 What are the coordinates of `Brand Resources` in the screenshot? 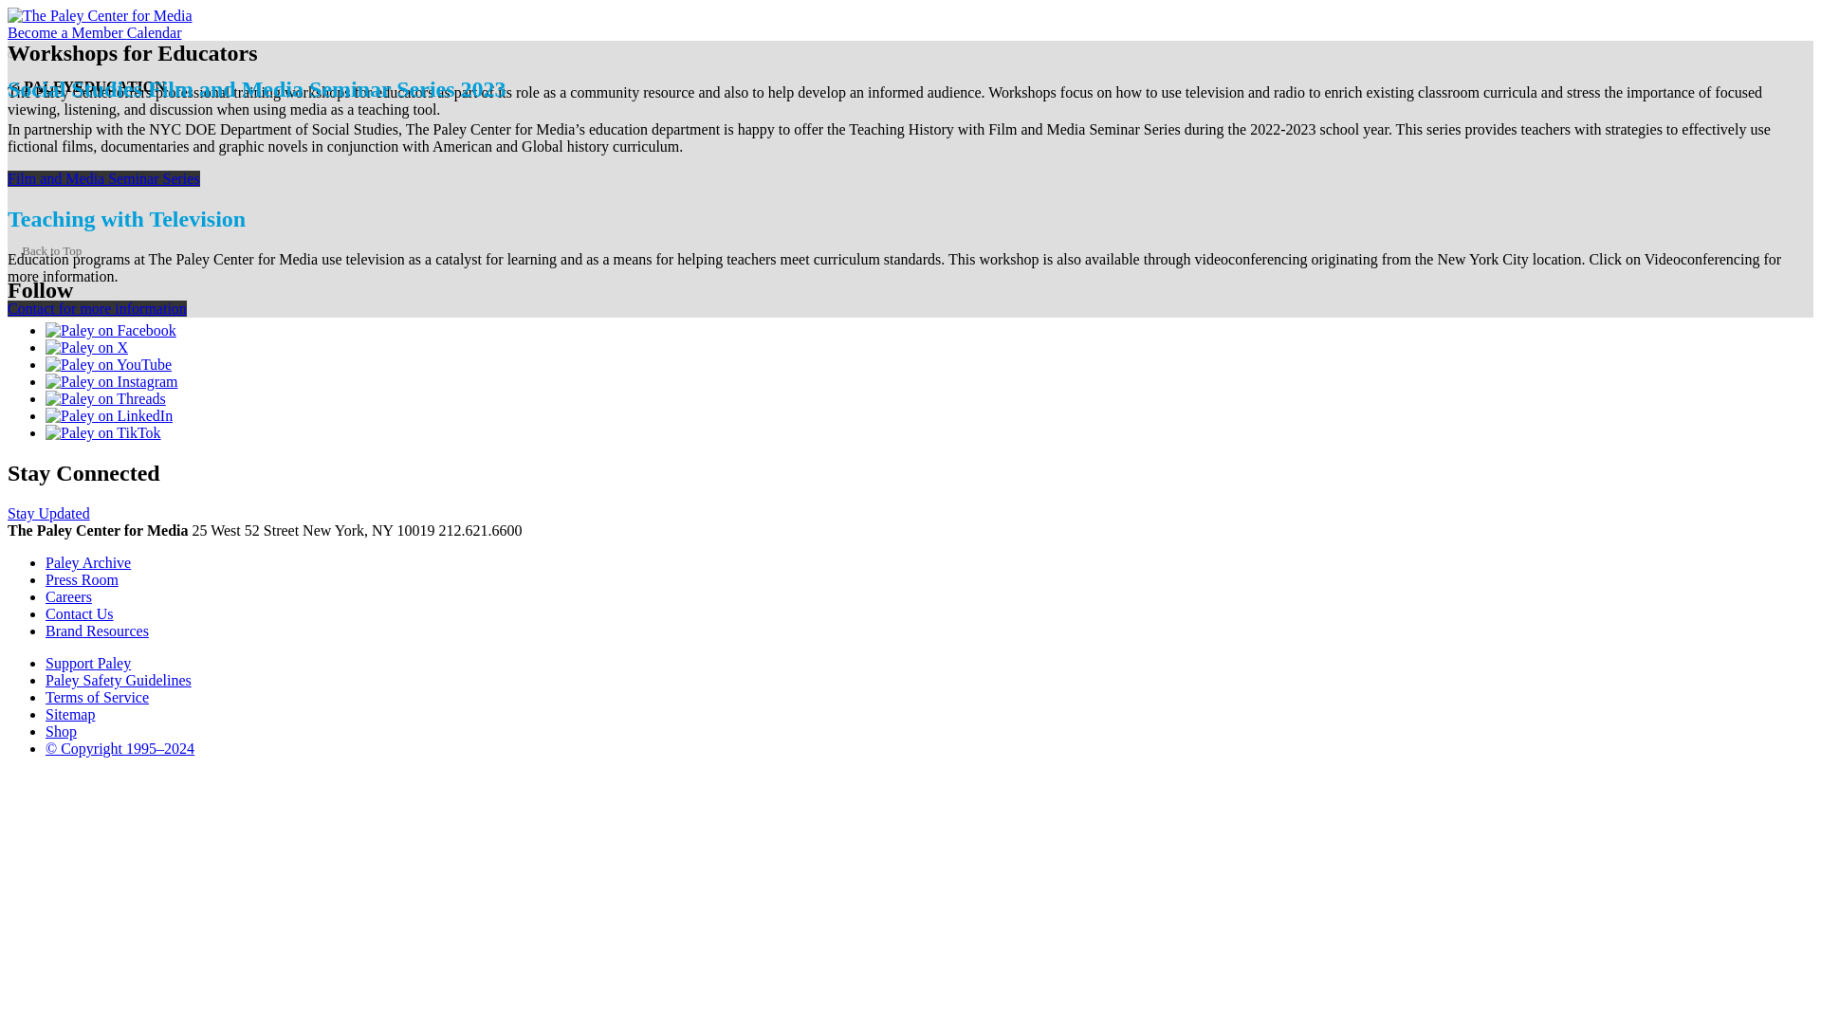 It's located at (97, 630).